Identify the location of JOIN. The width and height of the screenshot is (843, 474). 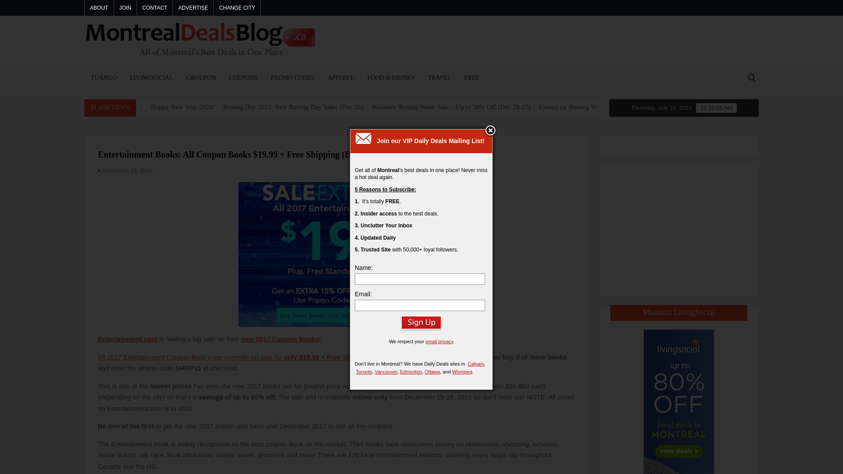
(125, 8).